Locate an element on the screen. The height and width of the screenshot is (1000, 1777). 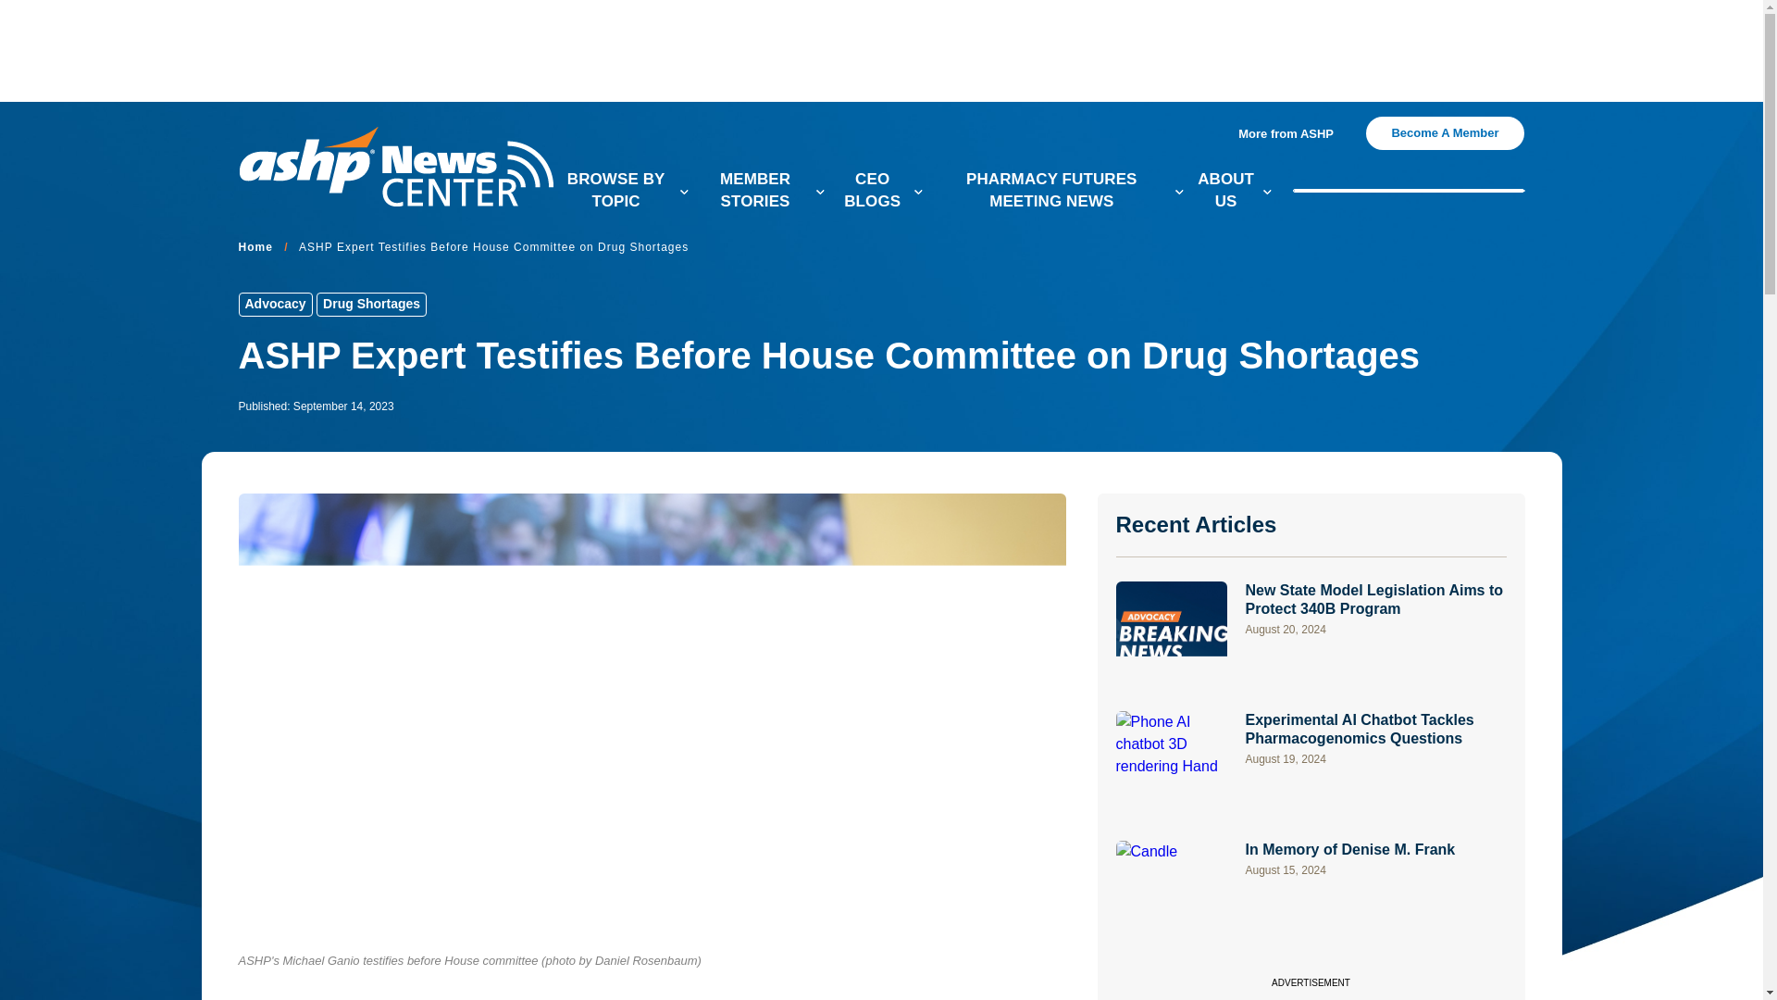
Become A Member is located at coordinates (1444, 133).